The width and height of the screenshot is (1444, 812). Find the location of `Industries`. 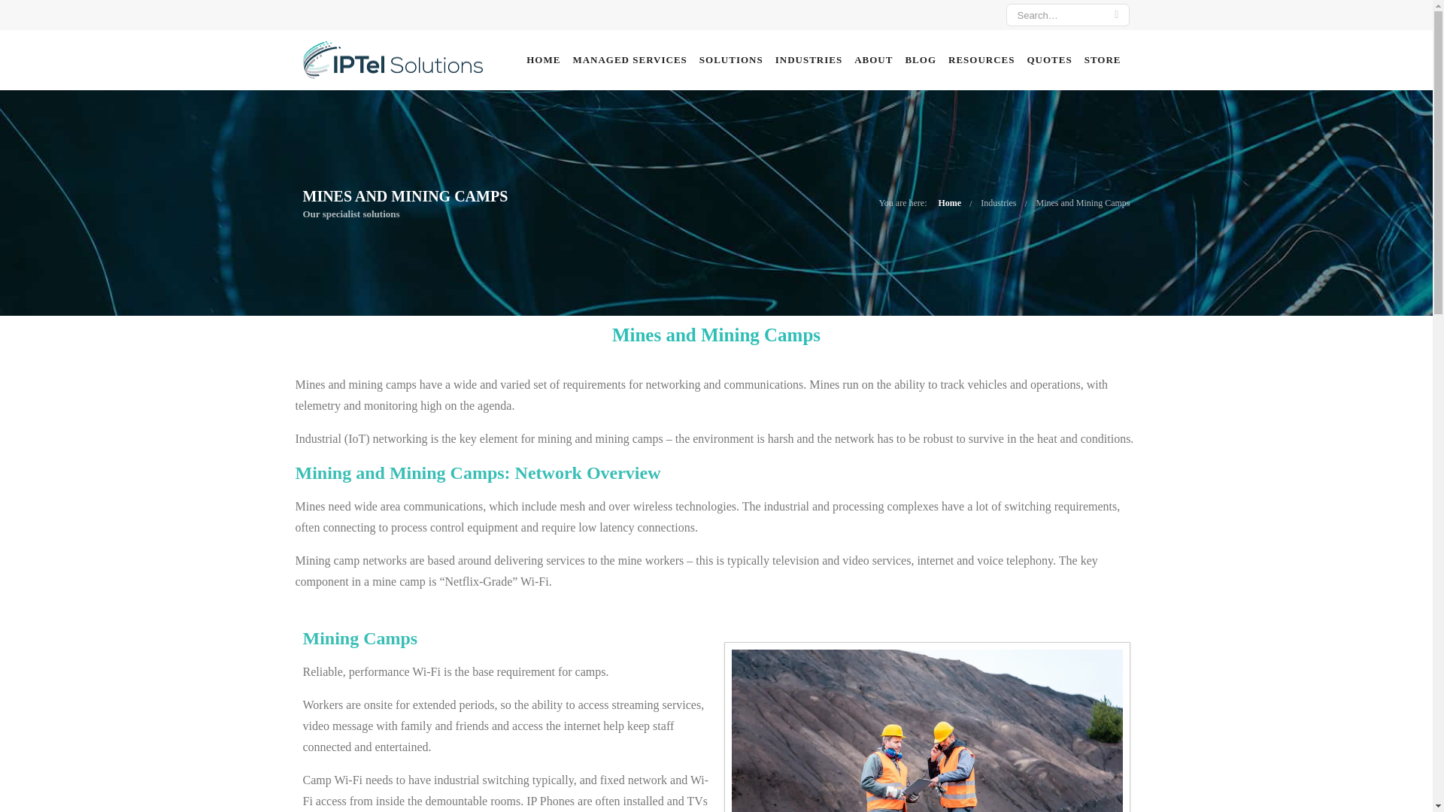

Industries is located at coordinates (999, 203).